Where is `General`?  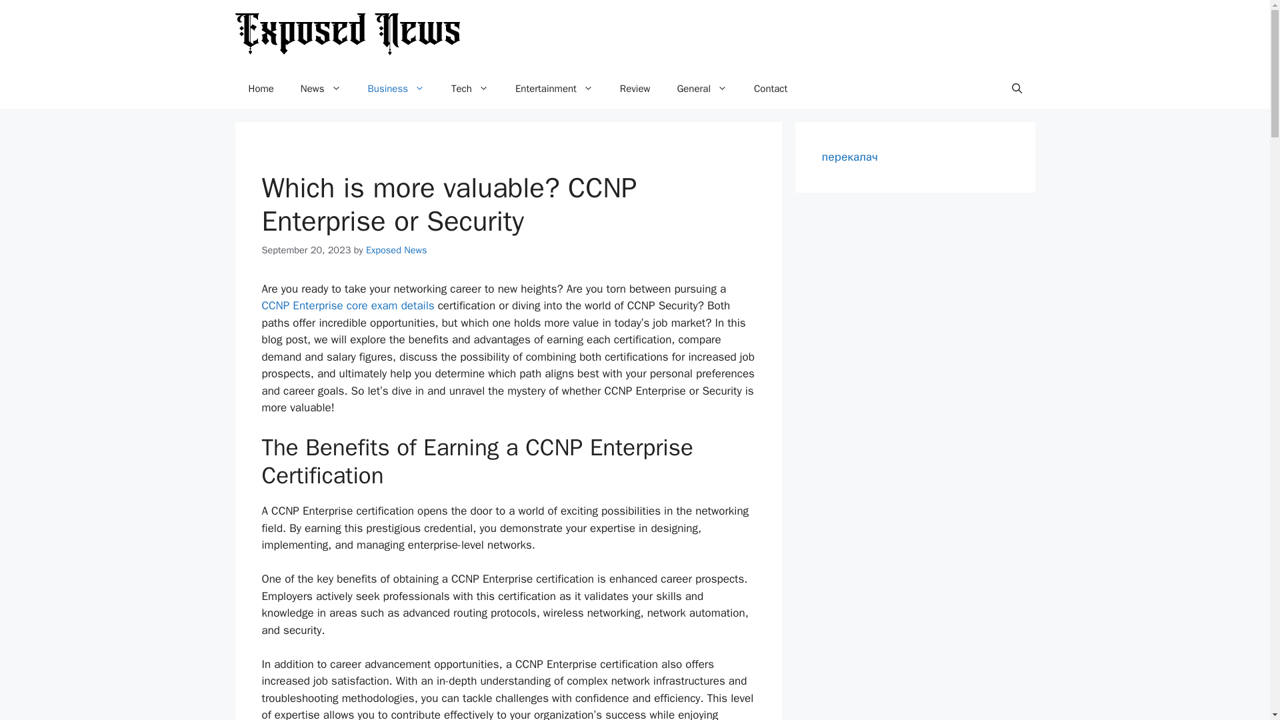 General is located at coordinates (701, 88).